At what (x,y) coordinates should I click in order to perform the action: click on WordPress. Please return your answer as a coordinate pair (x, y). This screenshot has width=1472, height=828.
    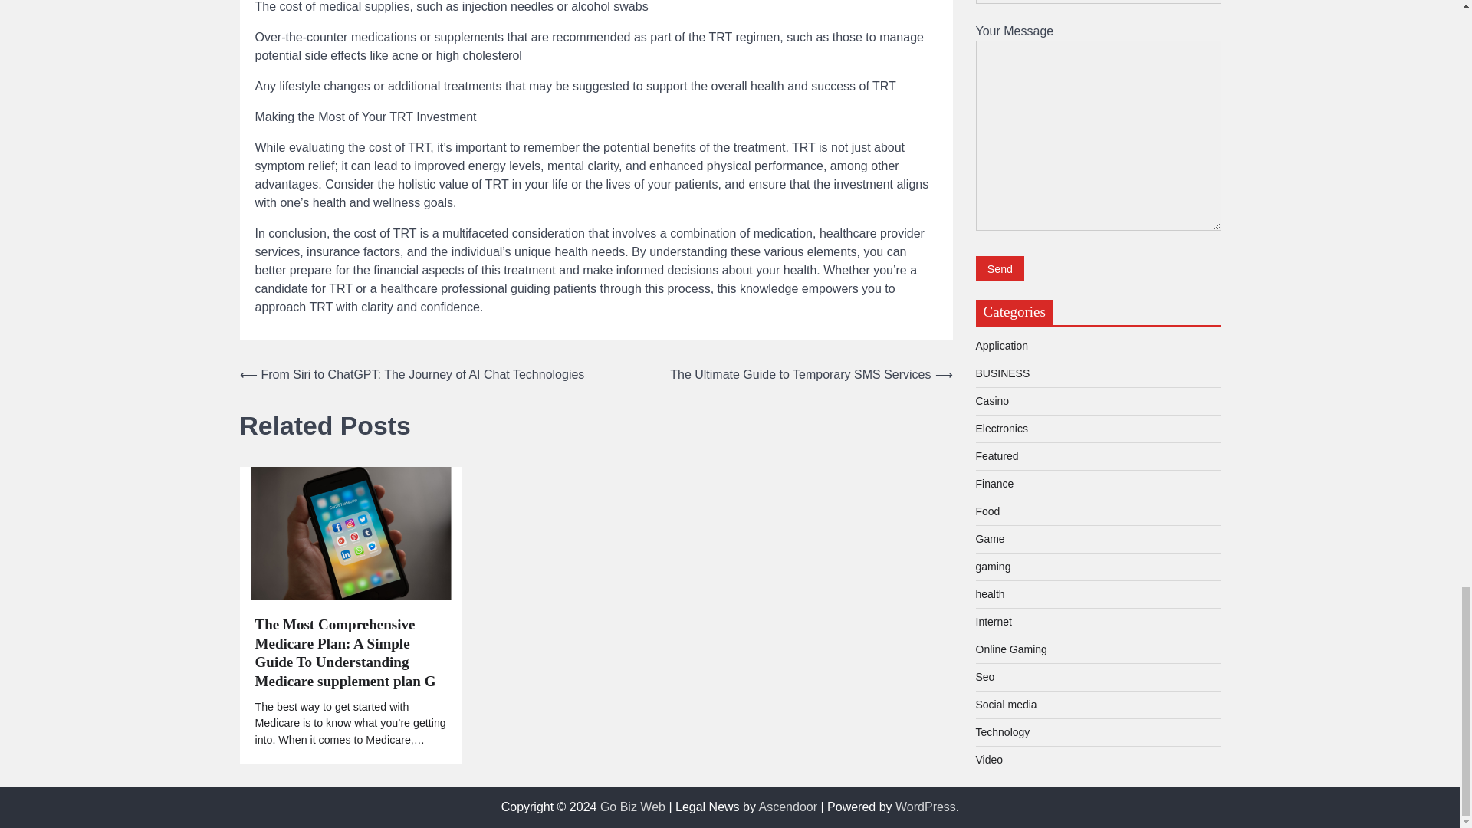
    Looking at the image, I should click on (925, 807).